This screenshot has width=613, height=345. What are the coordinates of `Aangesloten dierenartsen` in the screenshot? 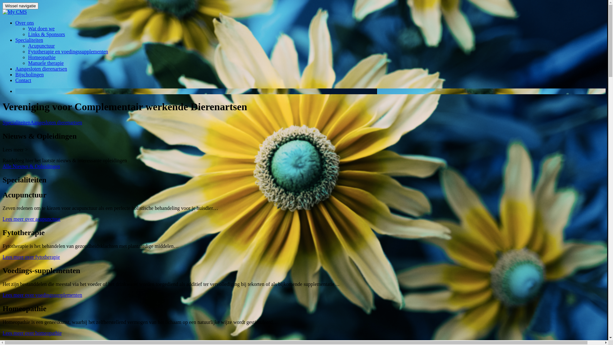 It's located at (41, 69).